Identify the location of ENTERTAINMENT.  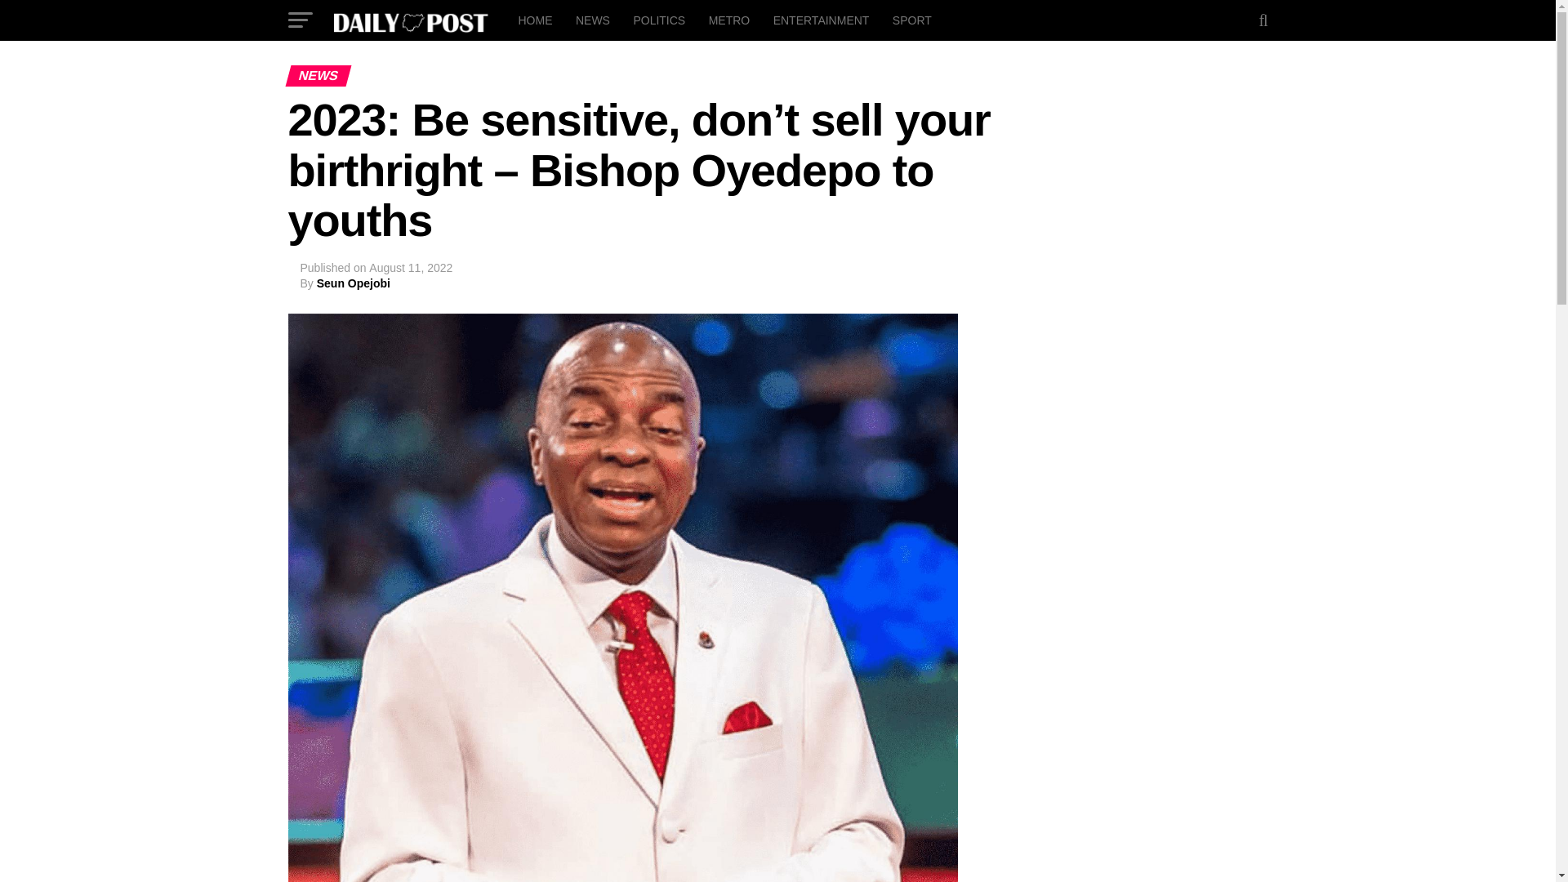
(822, 20).